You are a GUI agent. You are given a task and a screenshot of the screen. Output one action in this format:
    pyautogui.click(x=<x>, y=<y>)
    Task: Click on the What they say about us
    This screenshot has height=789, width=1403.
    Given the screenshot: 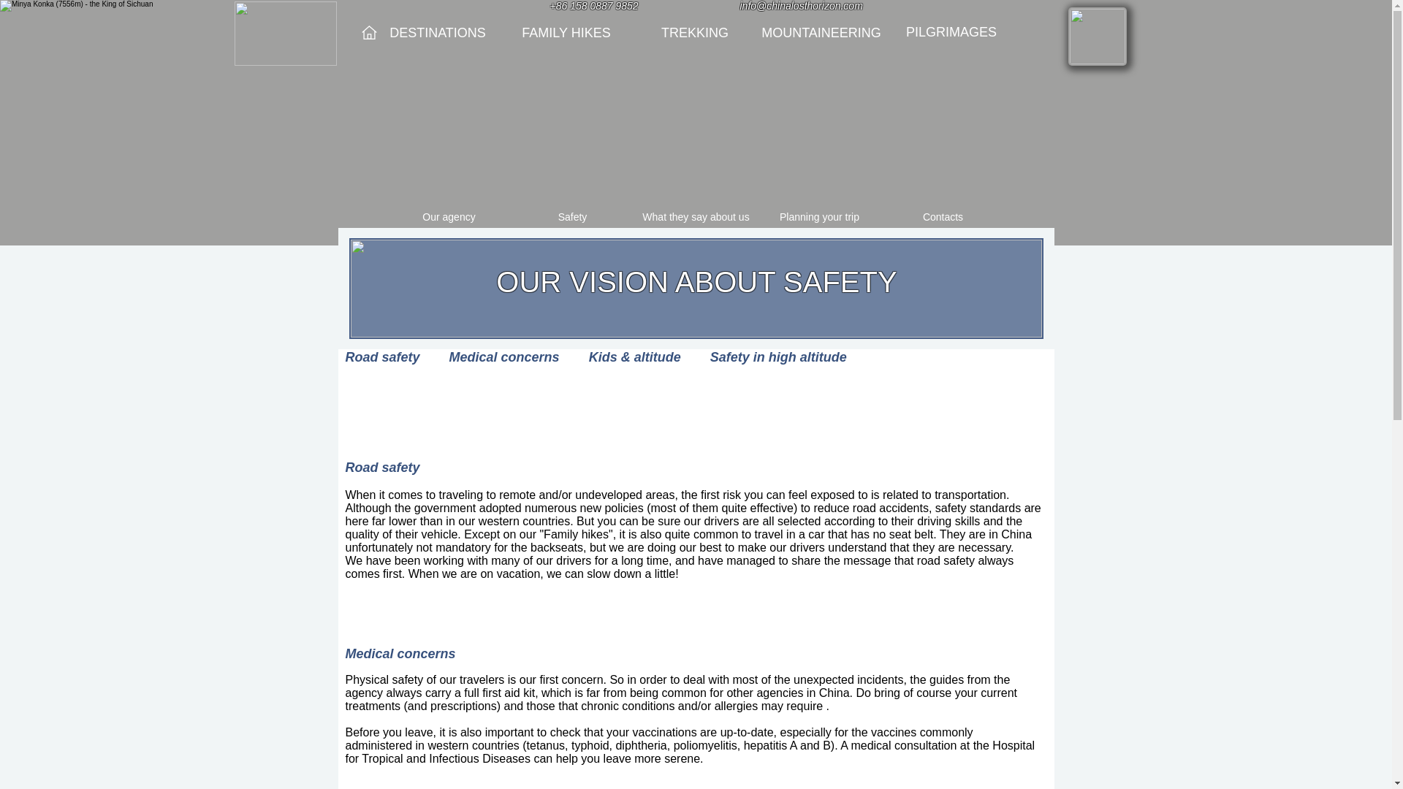 What is the action you would take?
    pyautogui.click(x=696, y=217)
    